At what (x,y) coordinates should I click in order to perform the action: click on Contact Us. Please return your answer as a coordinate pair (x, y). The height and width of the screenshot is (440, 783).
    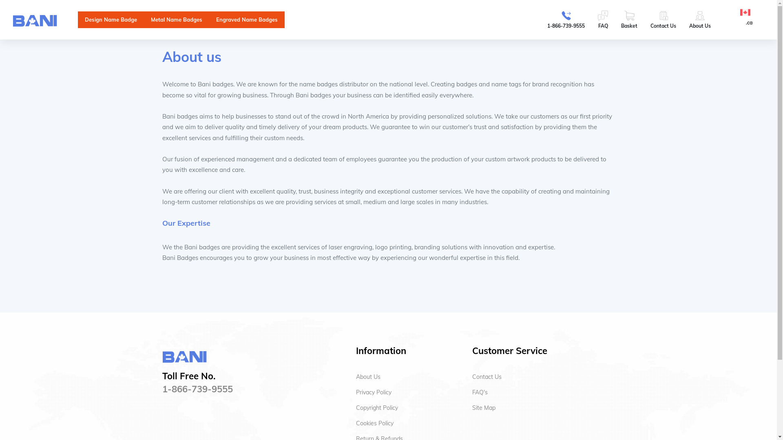
    Looking at the image, I should click on (487, 377).